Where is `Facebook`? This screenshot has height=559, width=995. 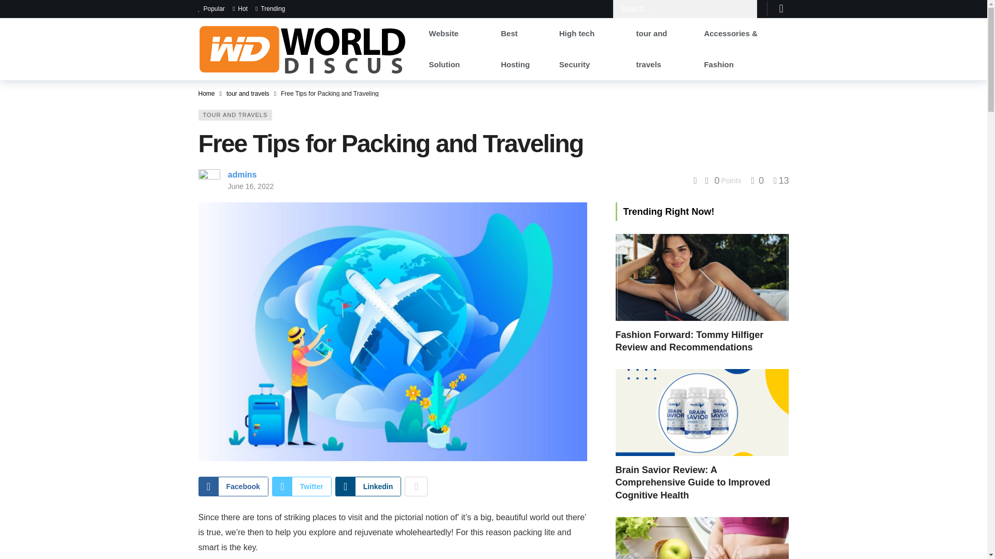
Facebook is located at coordinates (233, 487).